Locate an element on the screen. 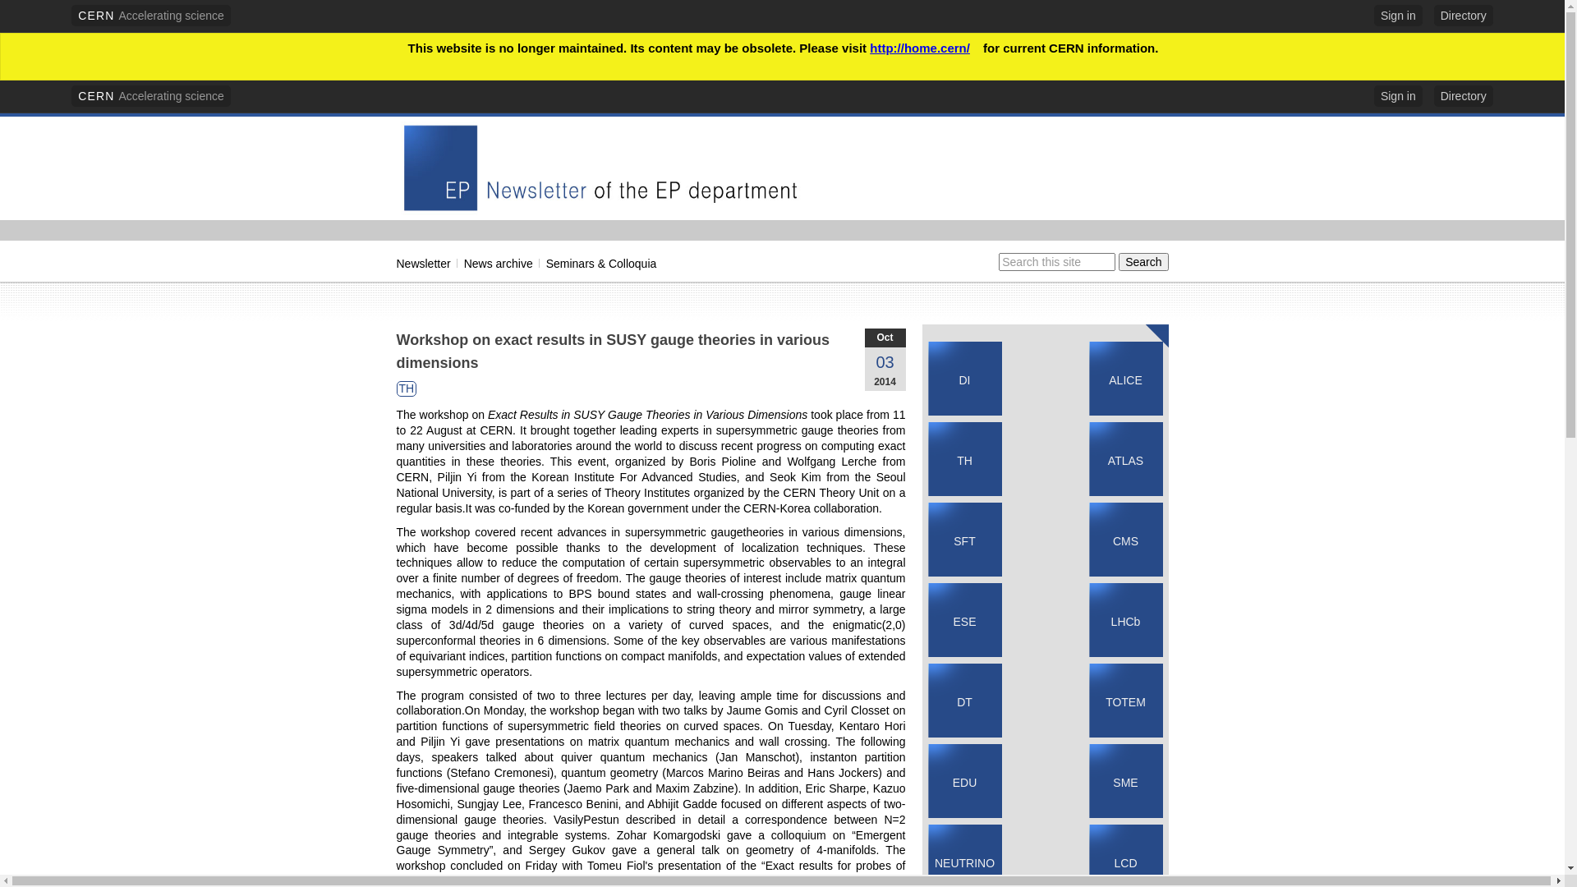 The width and height of the screenshot is (1577, 887). LHCb is located at coordinates (1126, 622).